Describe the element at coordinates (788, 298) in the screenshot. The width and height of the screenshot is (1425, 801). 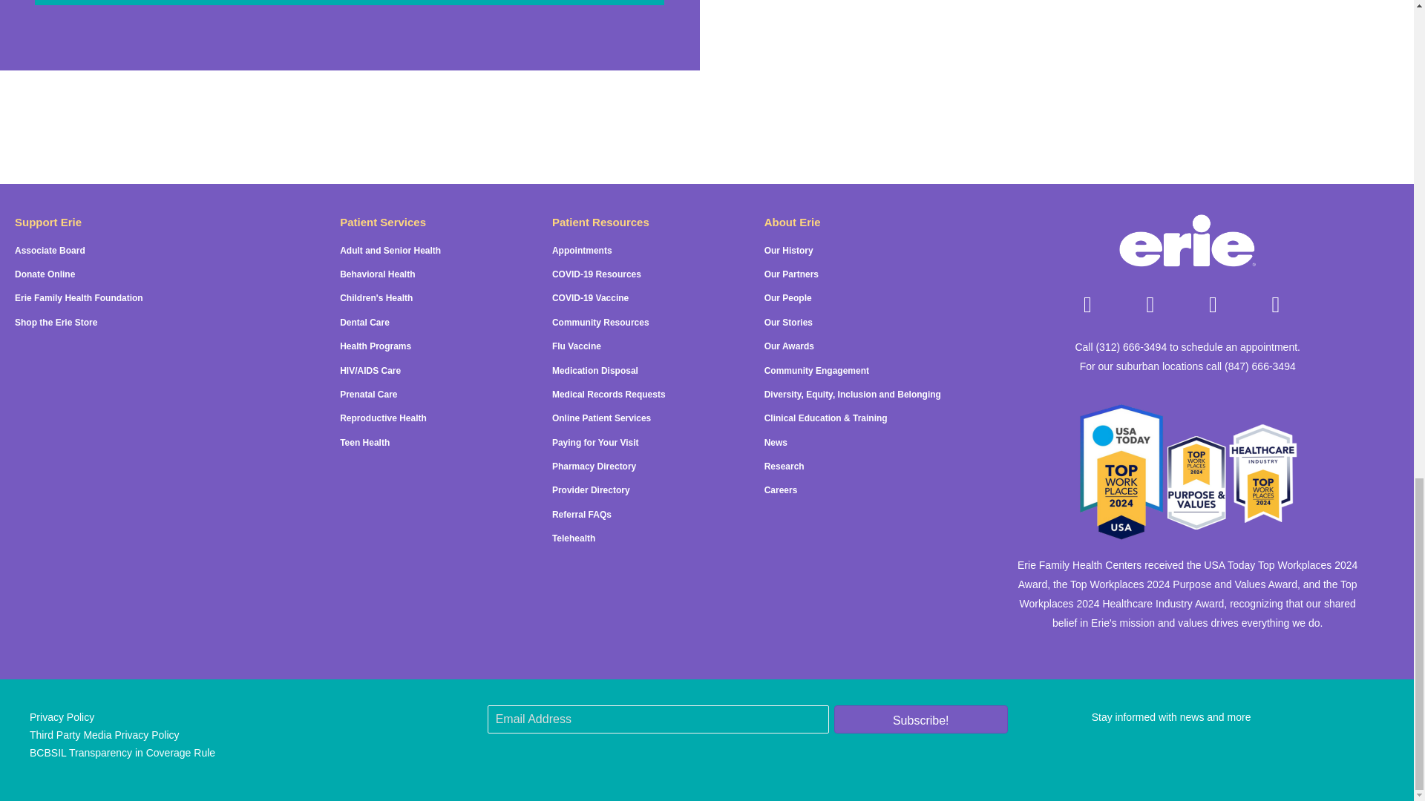
I see `Our People` at that location.